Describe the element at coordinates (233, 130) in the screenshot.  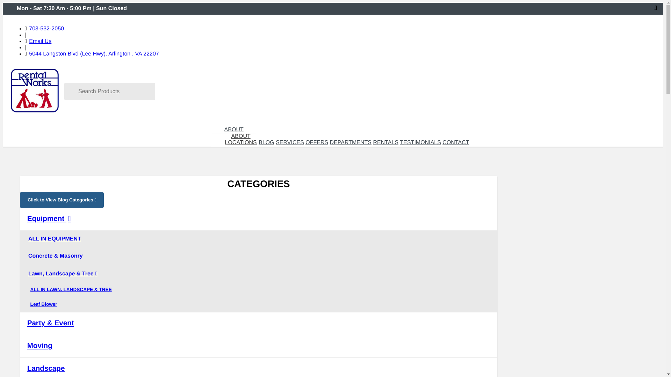
I see `ALL IN EQUIPMENT` at that location.